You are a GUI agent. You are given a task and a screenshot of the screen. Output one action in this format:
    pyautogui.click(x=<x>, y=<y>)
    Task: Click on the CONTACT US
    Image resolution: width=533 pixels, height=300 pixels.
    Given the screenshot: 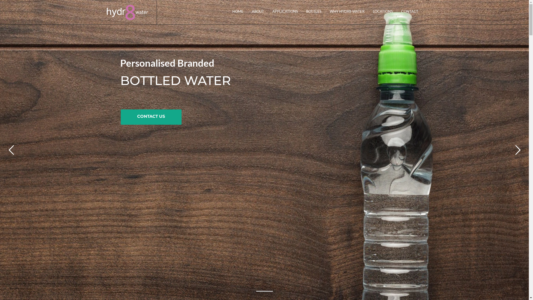 What is the action you would take?
    pyautogui.click(x=151, y=117)
    